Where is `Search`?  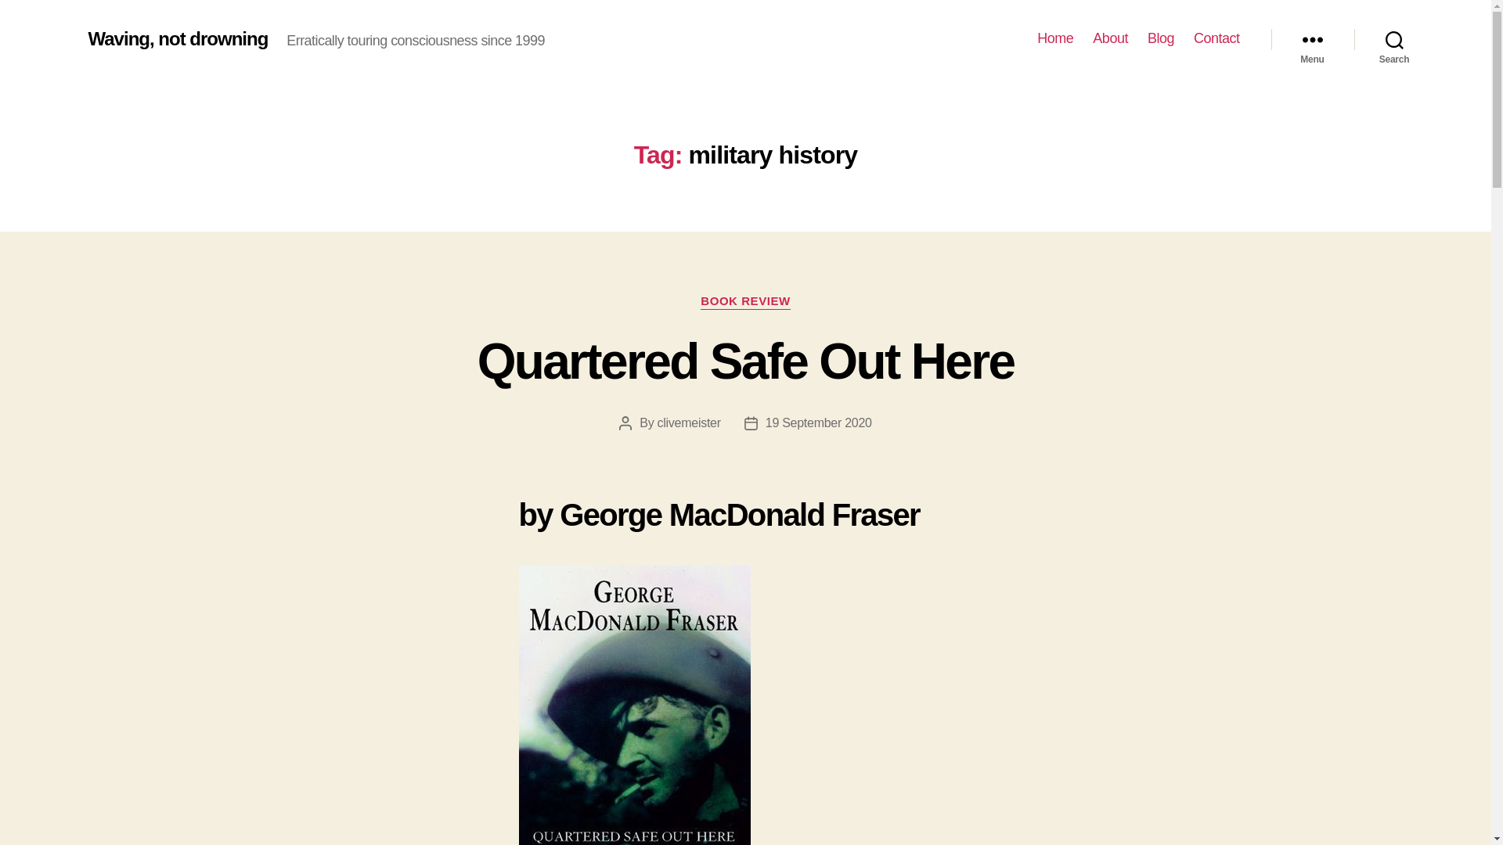 Search is located at coordinates (1394, 39).